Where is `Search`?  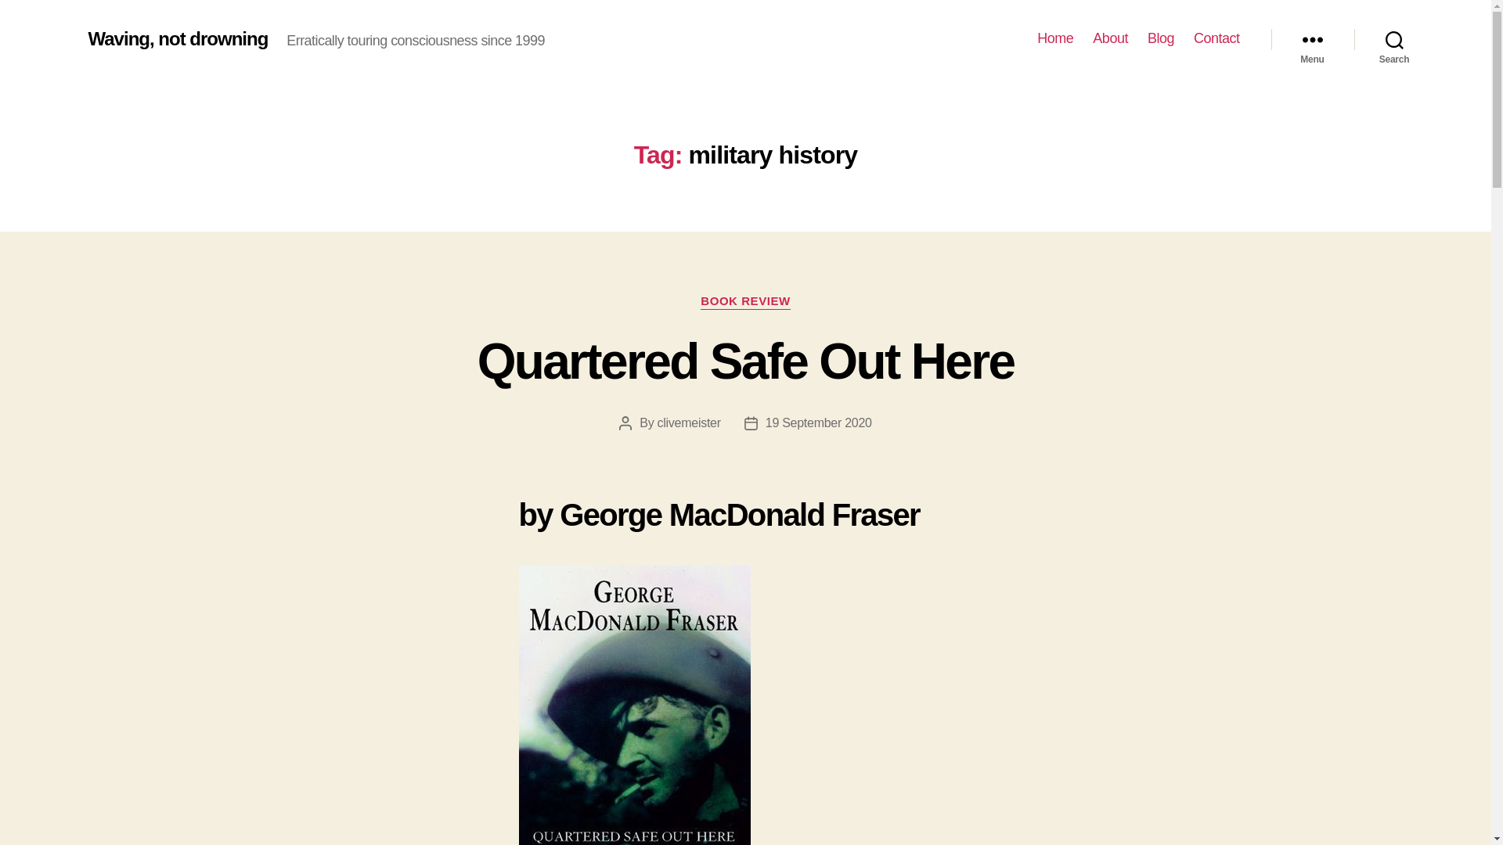 Search is located at coordinates (1394, 39).